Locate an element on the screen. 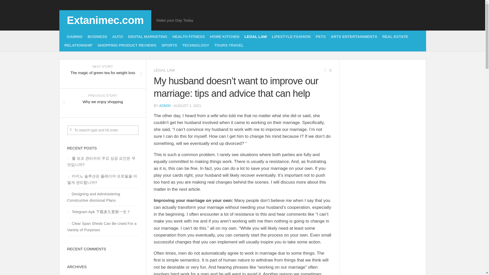  GAMING is located at coordinates (74, 37).